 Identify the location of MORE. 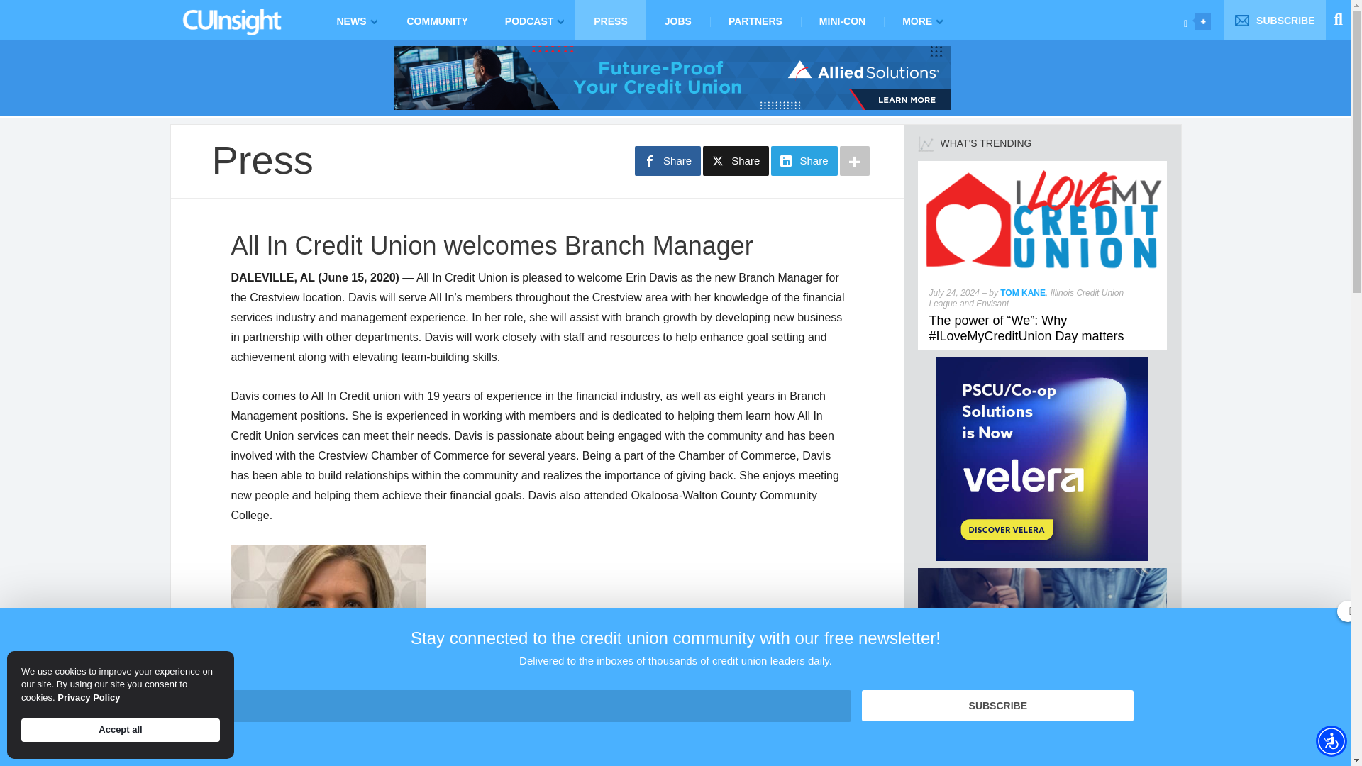
(919, 20).